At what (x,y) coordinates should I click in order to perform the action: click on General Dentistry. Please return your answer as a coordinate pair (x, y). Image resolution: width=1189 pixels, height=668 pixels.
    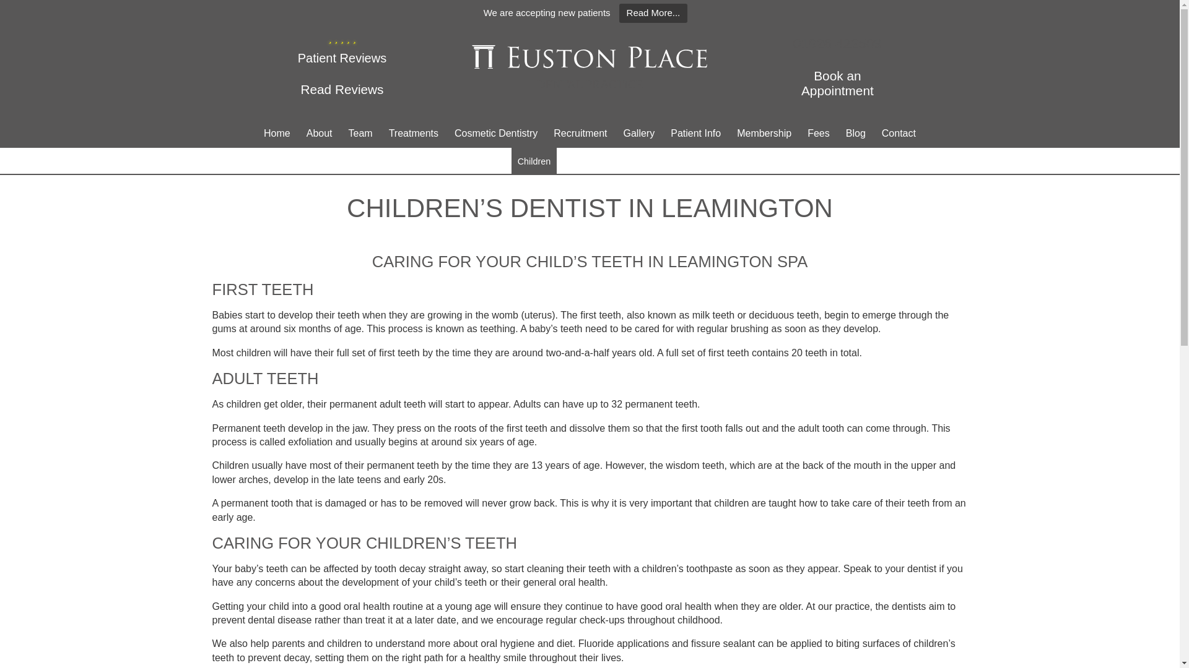
    Looking at the image, I should click on (365, 161).